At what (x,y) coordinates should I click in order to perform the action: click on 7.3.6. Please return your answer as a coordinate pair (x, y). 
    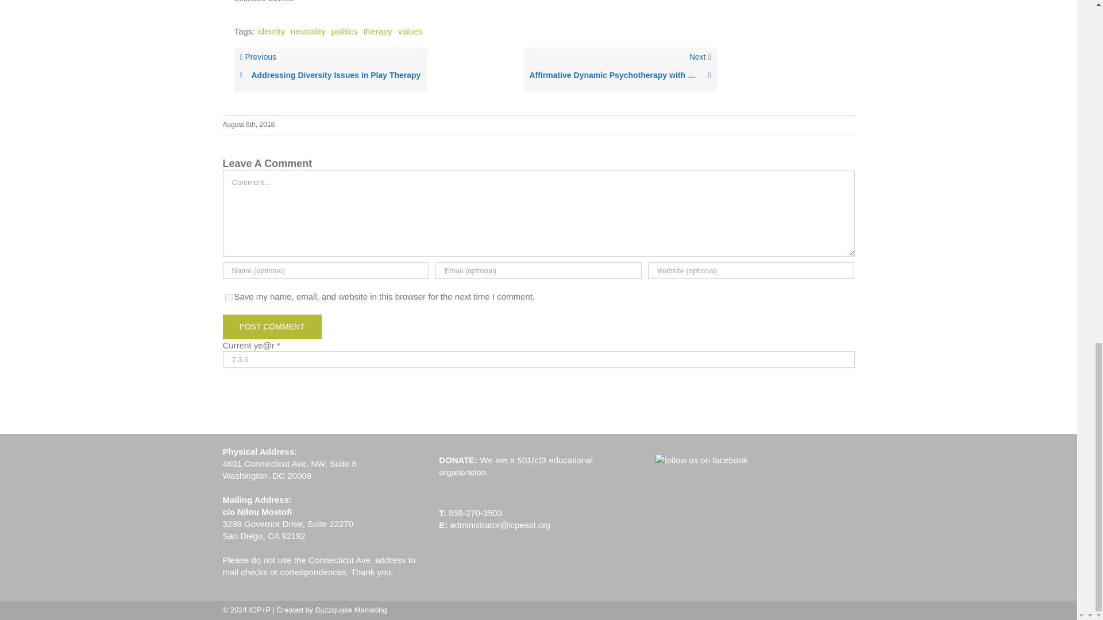
    Looking at the image, I should click on (539, 359).